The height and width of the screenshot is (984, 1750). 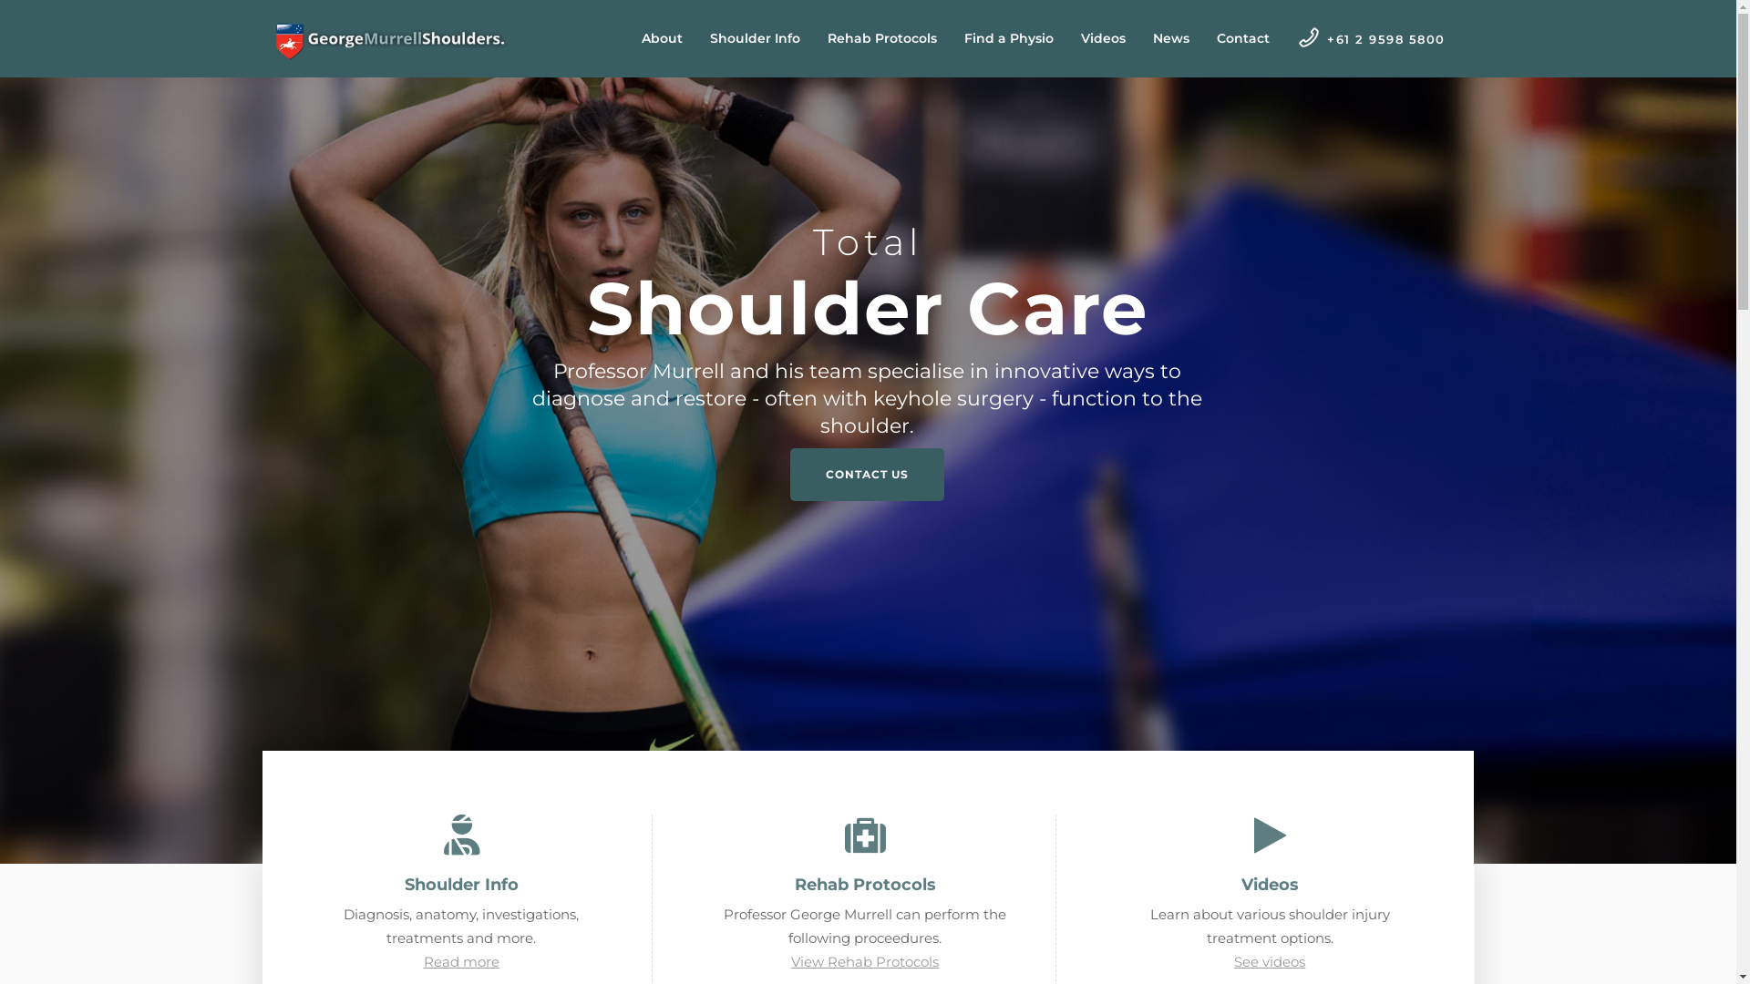 What do you see at coordinates (865, 962) in the screenshot?
I see `View Rehab Protocols` at bounding box center [865, 962].